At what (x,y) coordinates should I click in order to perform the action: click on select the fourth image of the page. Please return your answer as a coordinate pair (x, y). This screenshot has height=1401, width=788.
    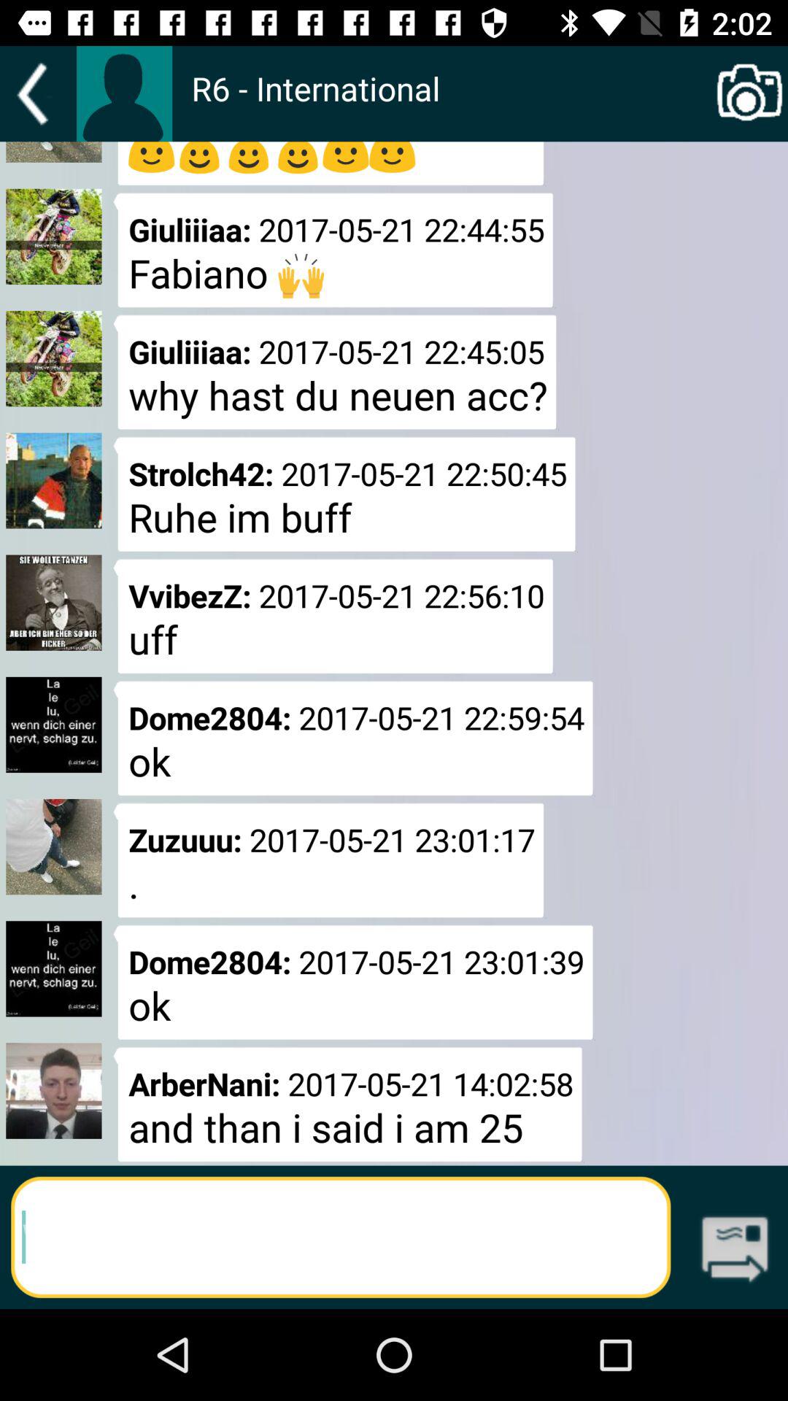
    Looking at the image, I should click on (54, 603).